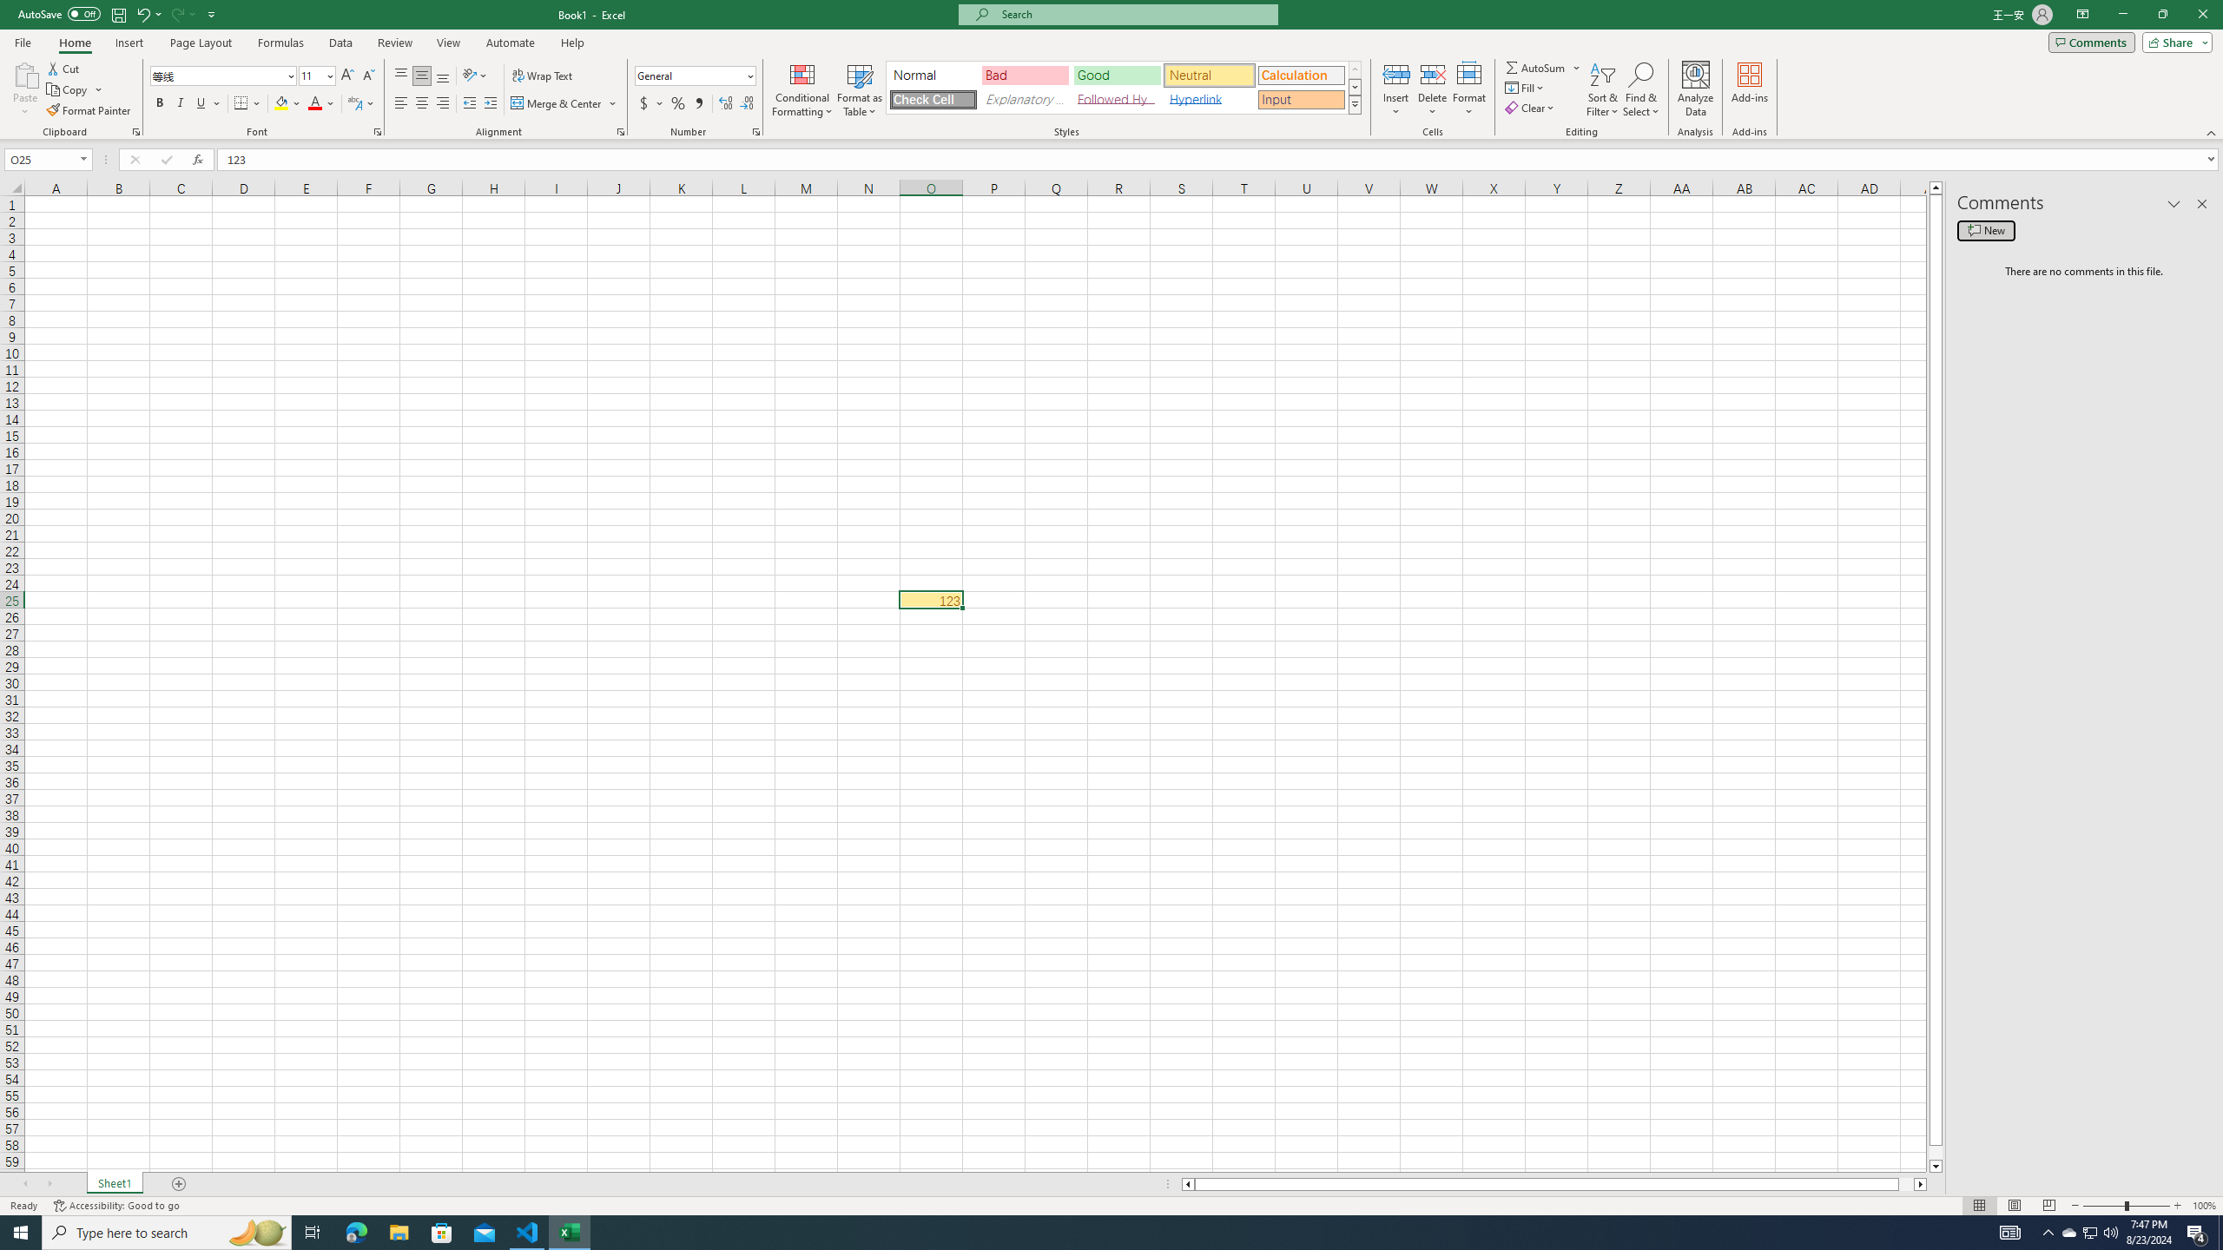 The height and width of the screenshot is (1250, 2223). Describe the element at coordinates (75, 90) in the screenshot. I see `Copy` at that location.